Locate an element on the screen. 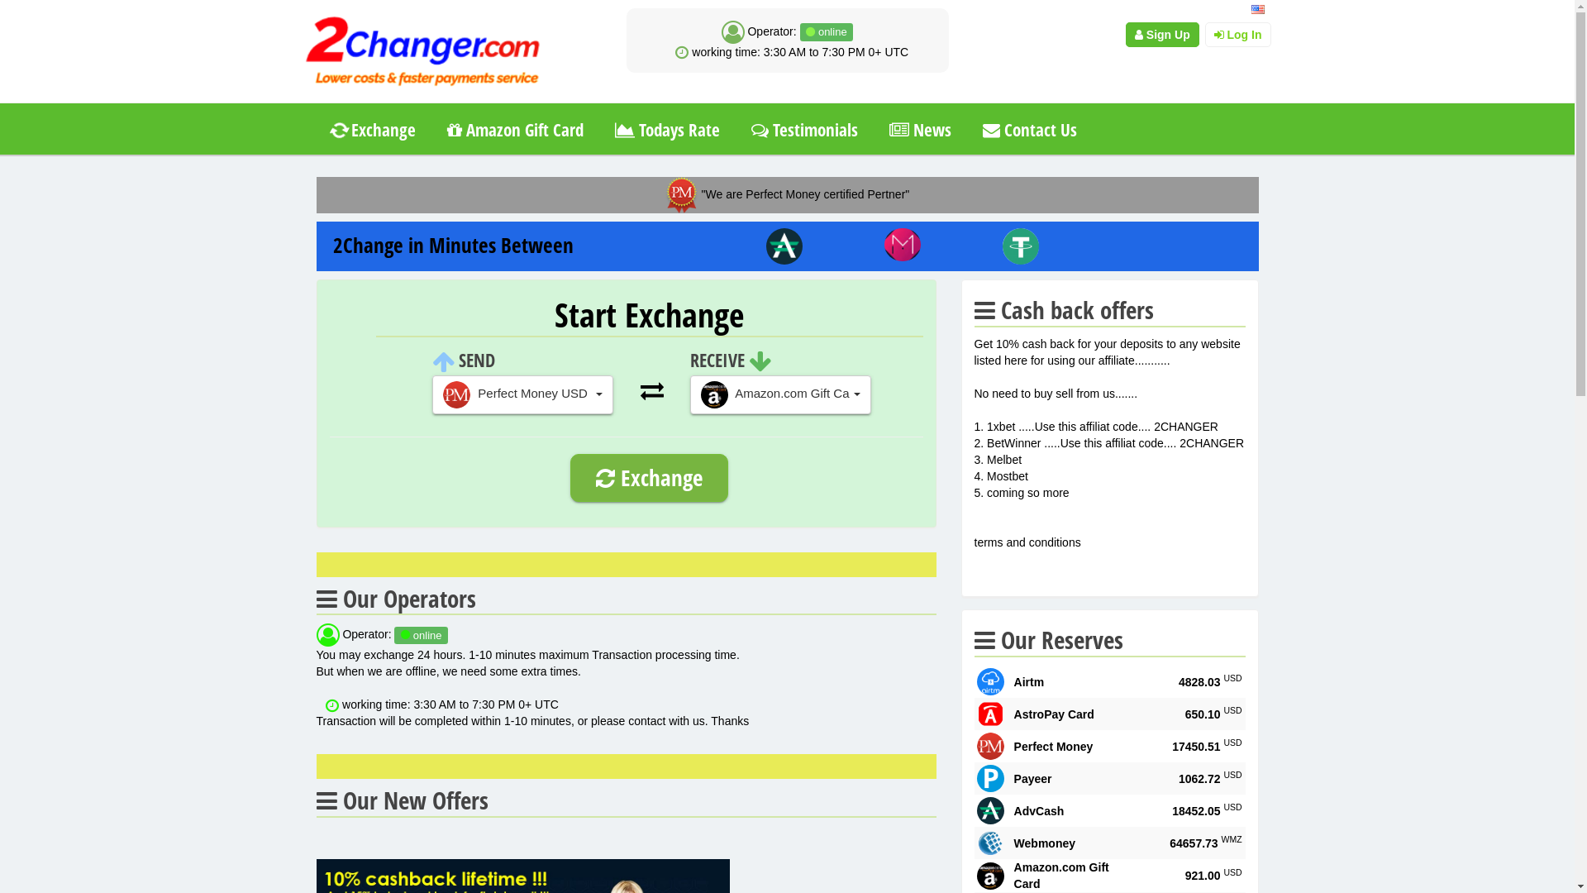 The image size is (1587, 893). Contact Us is located at coordinates (1030, 131).